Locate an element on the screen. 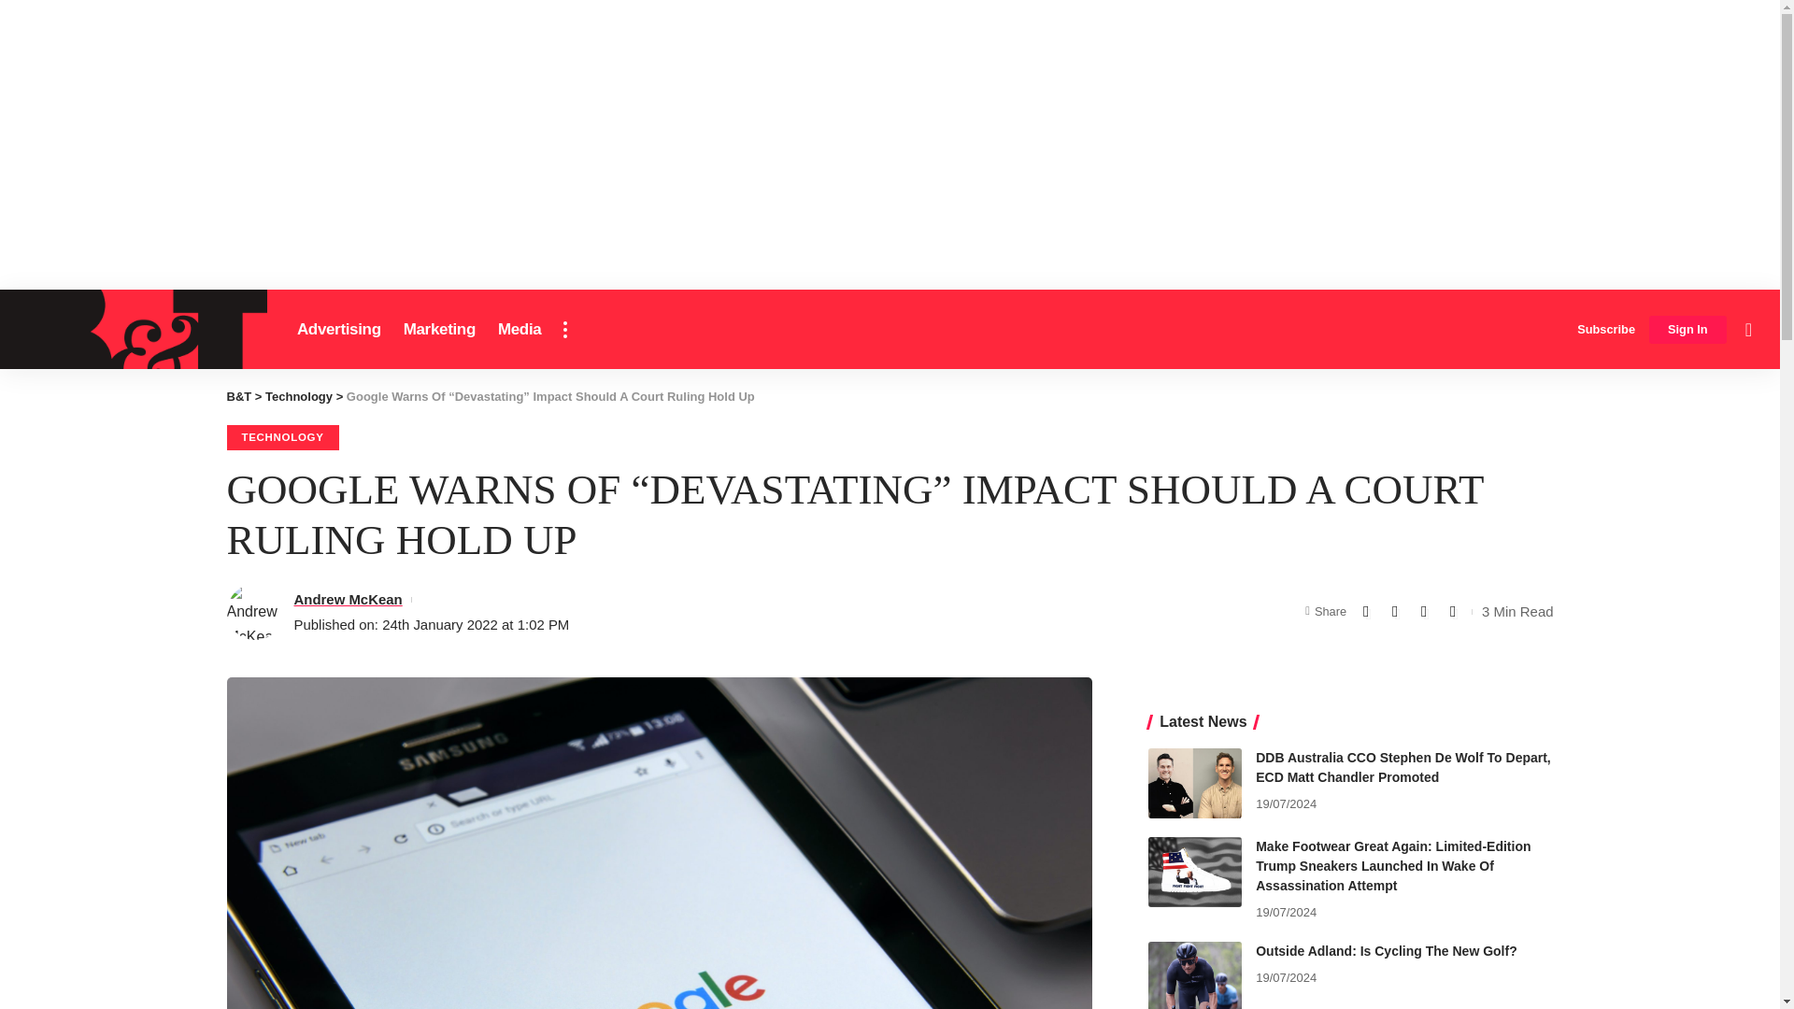 Image resolution: width=1794 pixels, height=1009 pixels. Go to the Technology Category archives. is located at coordinates (299, 396).